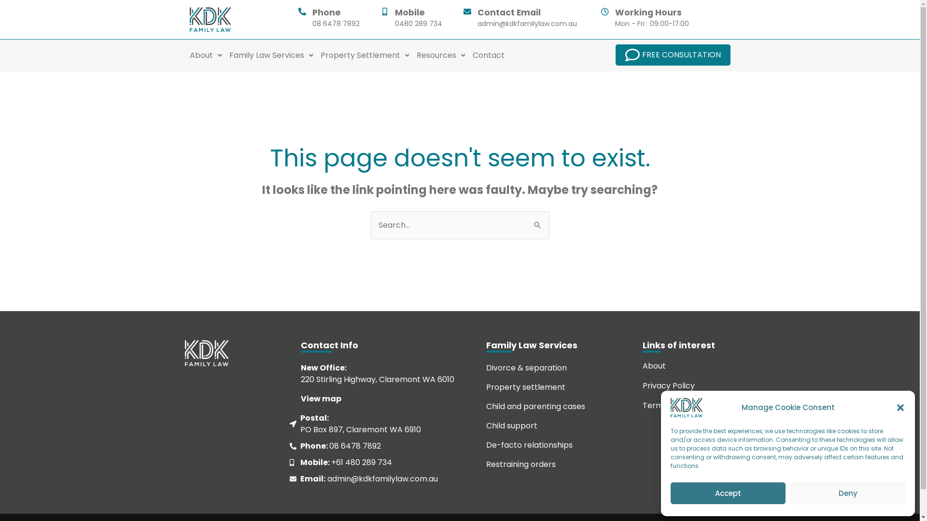 The height and width of the screenshot is (521, 927). Describe the element at coordinates (326, 13) in the screenshot. I see `Phone` at that location.